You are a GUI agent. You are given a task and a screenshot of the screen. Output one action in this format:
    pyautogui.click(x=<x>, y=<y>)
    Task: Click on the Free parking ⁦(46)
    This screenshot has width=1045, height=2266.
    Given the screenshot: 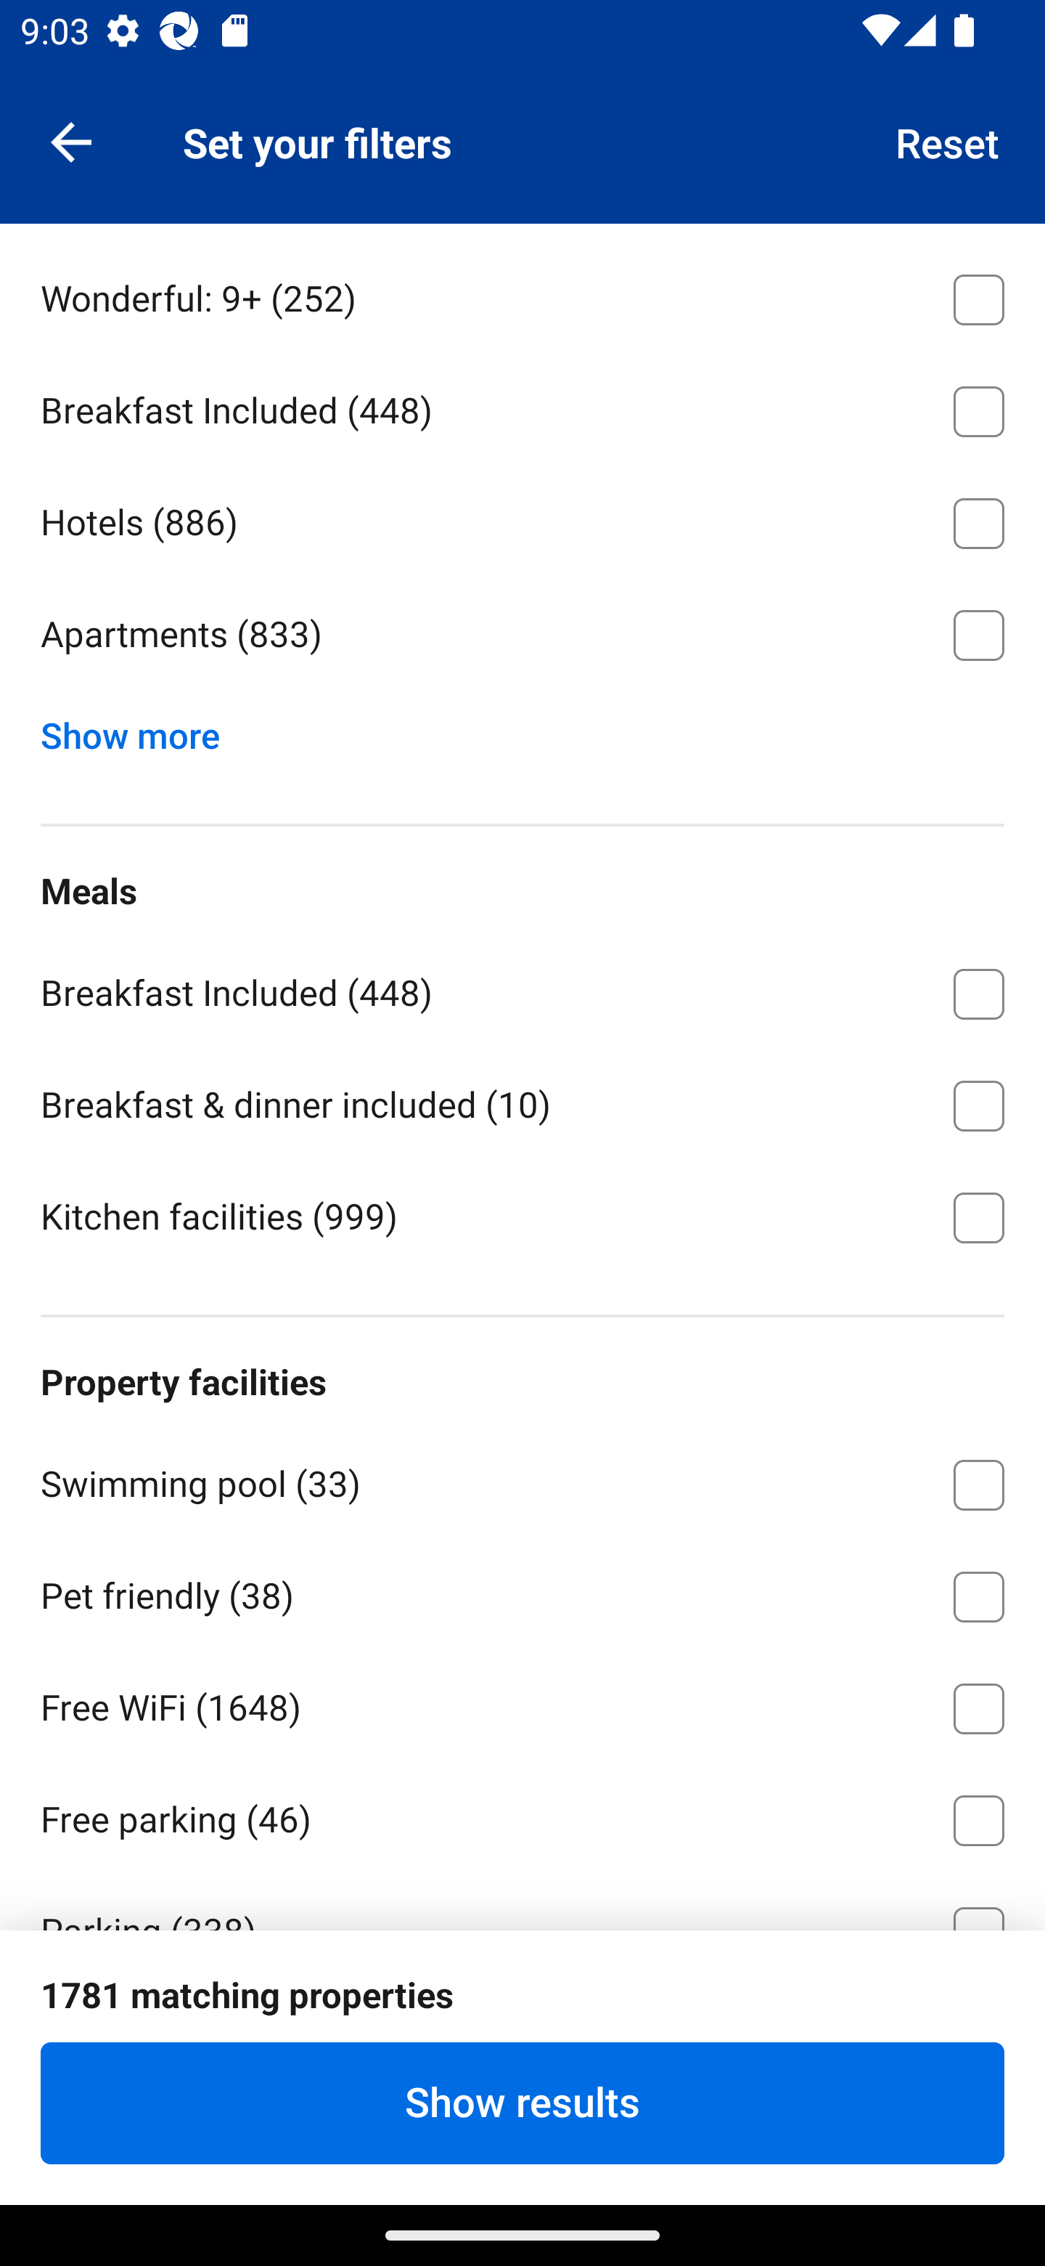 What is the action you would take?
    pyautogui.click(x=522, y=1816)
    